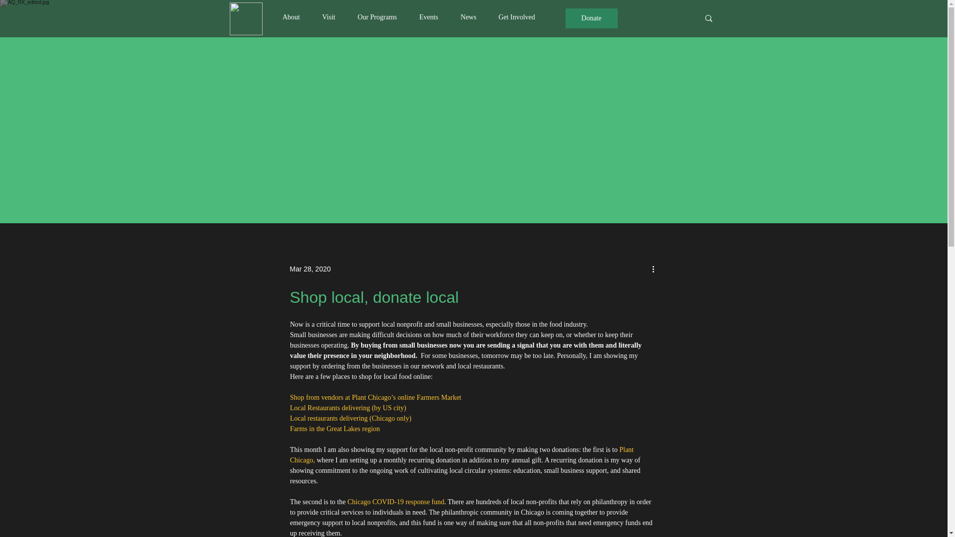  Describe the element at coordinates (462, 455) in the screenshot. I see `Plant Chicago,` at that location.